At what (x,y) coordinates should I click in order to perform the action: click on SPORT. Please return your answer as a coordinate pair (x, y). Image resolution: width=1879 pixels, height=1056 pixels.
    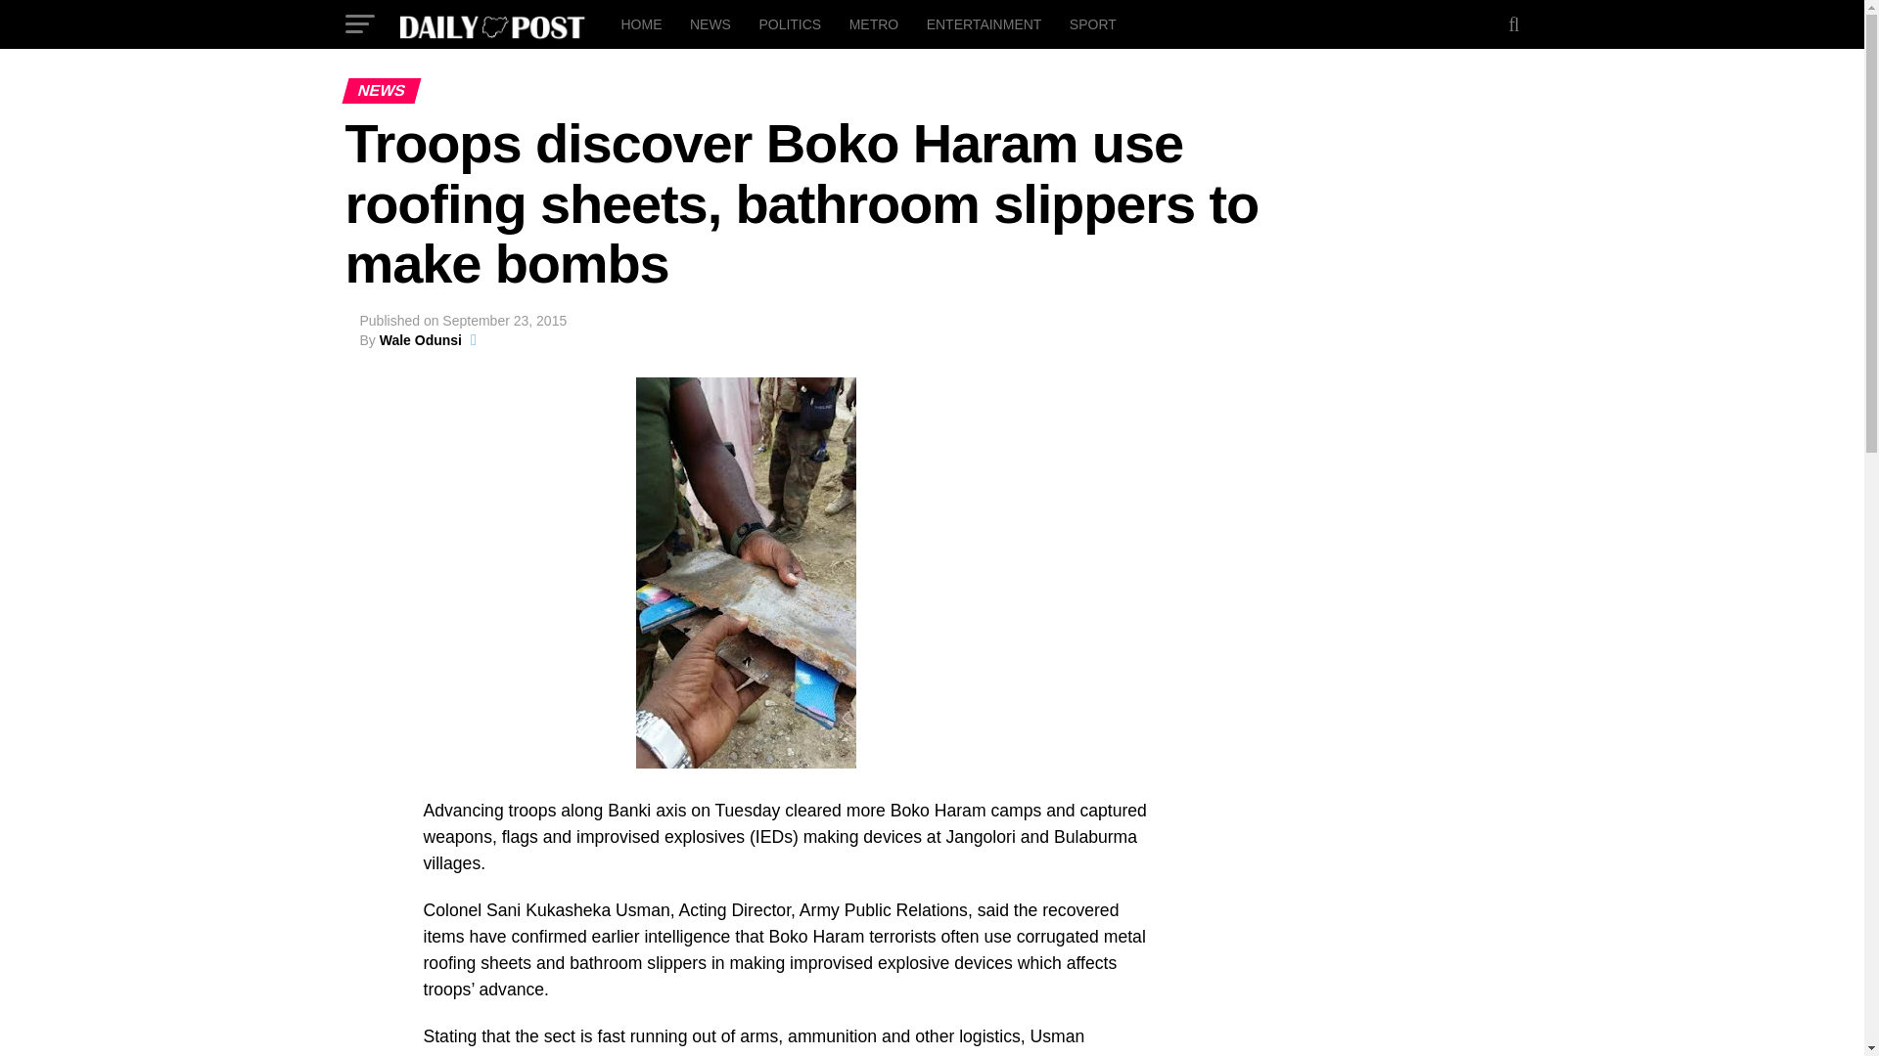
    Looking at the image, I should click on (1092, 23).